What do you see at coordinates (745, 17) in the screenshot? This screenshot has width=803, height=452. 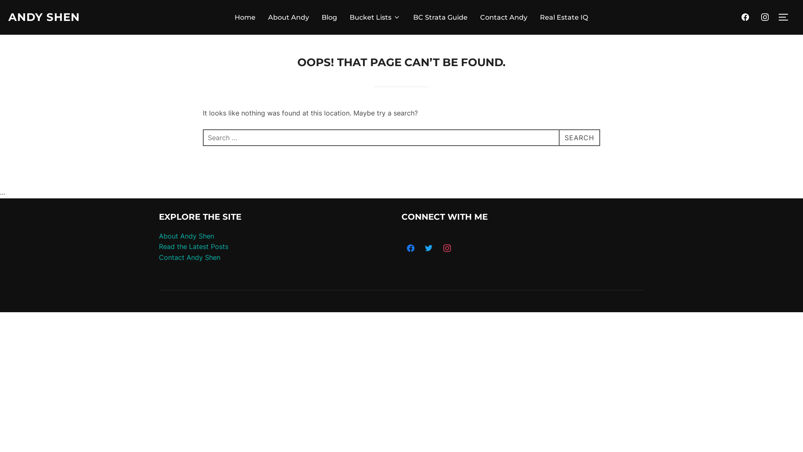 I see `facebook` at bounding box center [745, 17].